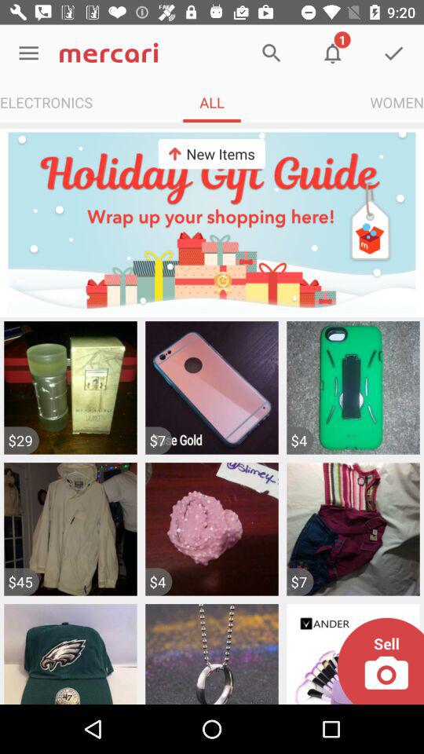  What do you see at coordinates (46, 102) in the screenshot?
I see `tap icon to the left of all icon` at bounding box center [46, 102].